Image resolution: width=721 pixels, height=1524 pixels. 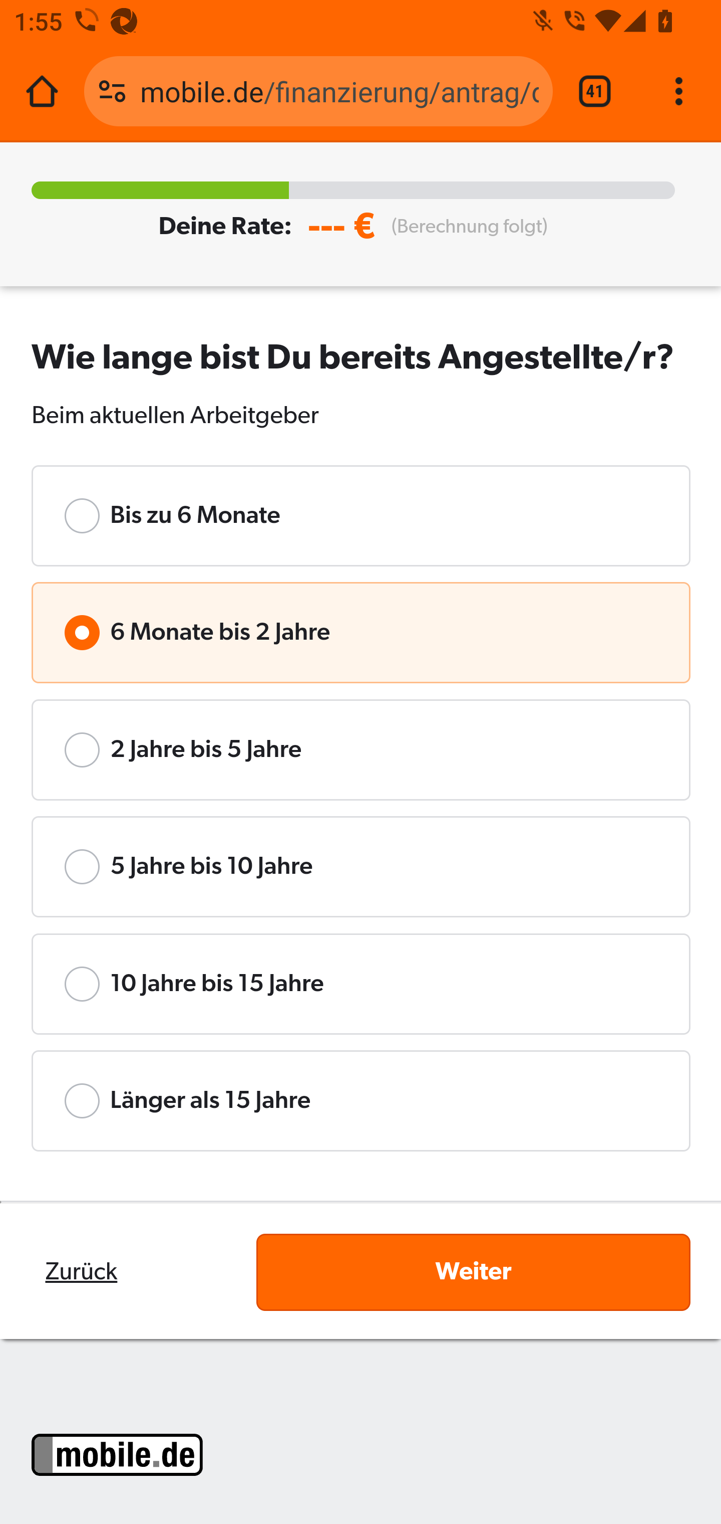 I want to click on Connection is secure, so click(x=112, y=91).